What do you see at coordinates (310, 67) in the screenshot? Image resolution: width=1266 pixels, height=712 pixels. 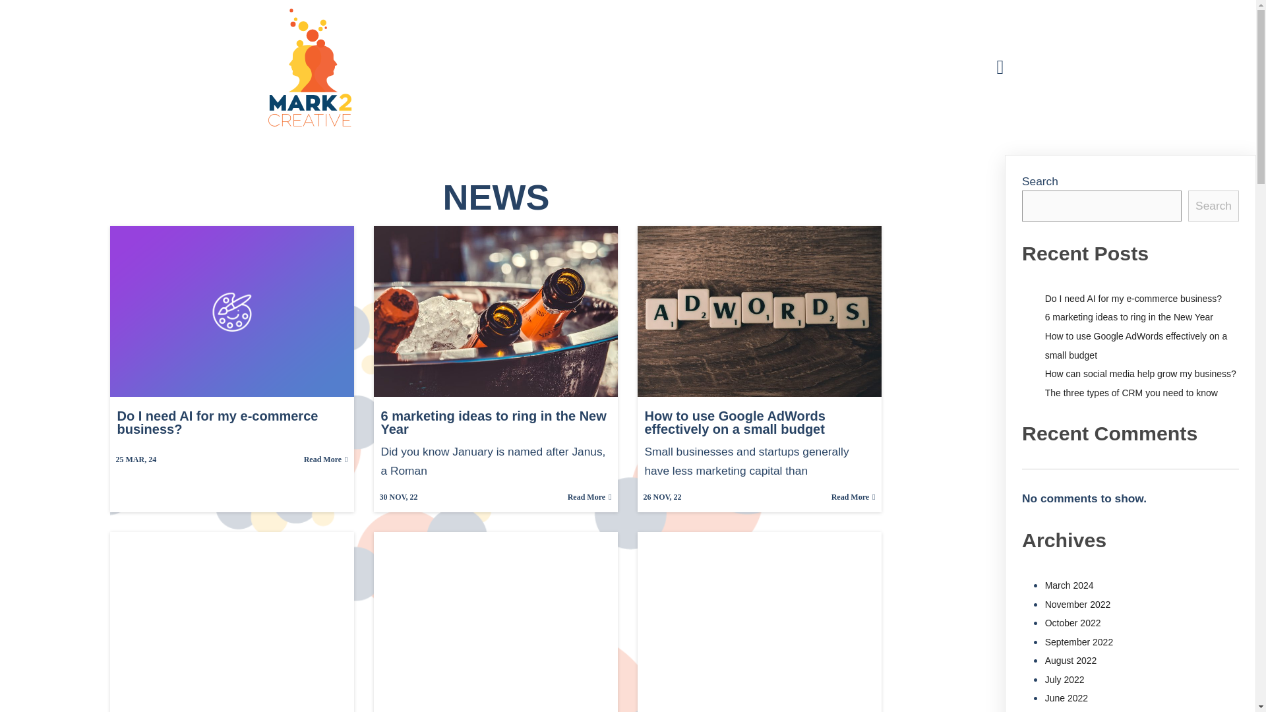 I see `mk2-logo` at bounding box center [310, 67].